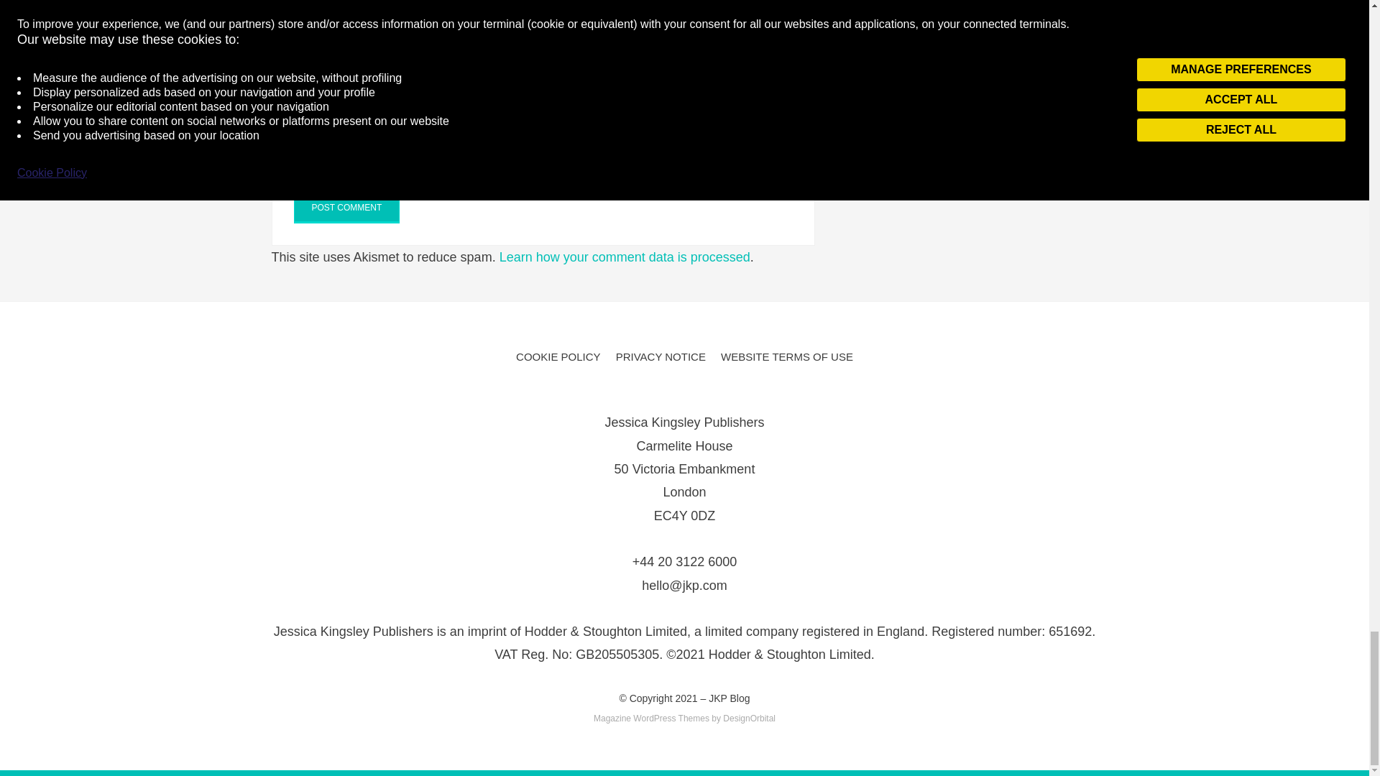  I want to click on yes, so click(298, 135).